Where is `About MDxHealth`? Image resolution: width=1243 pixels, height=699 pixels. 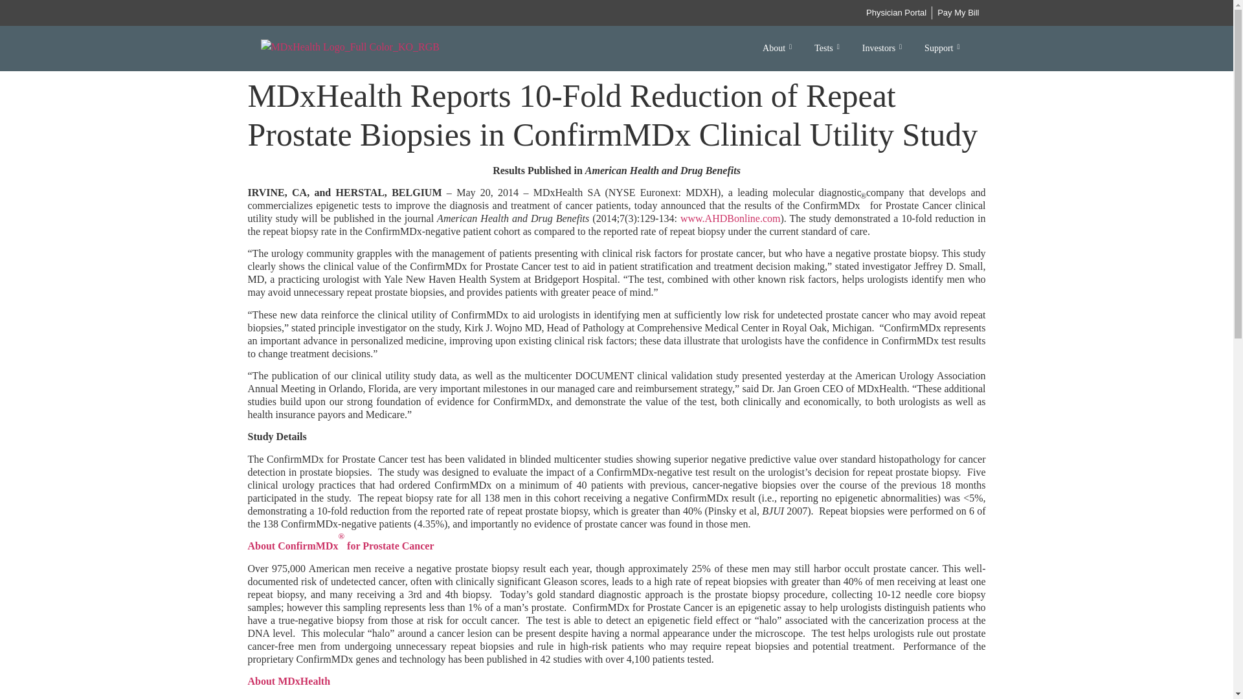 About MDxHealth is located at coordinates (289, 681).